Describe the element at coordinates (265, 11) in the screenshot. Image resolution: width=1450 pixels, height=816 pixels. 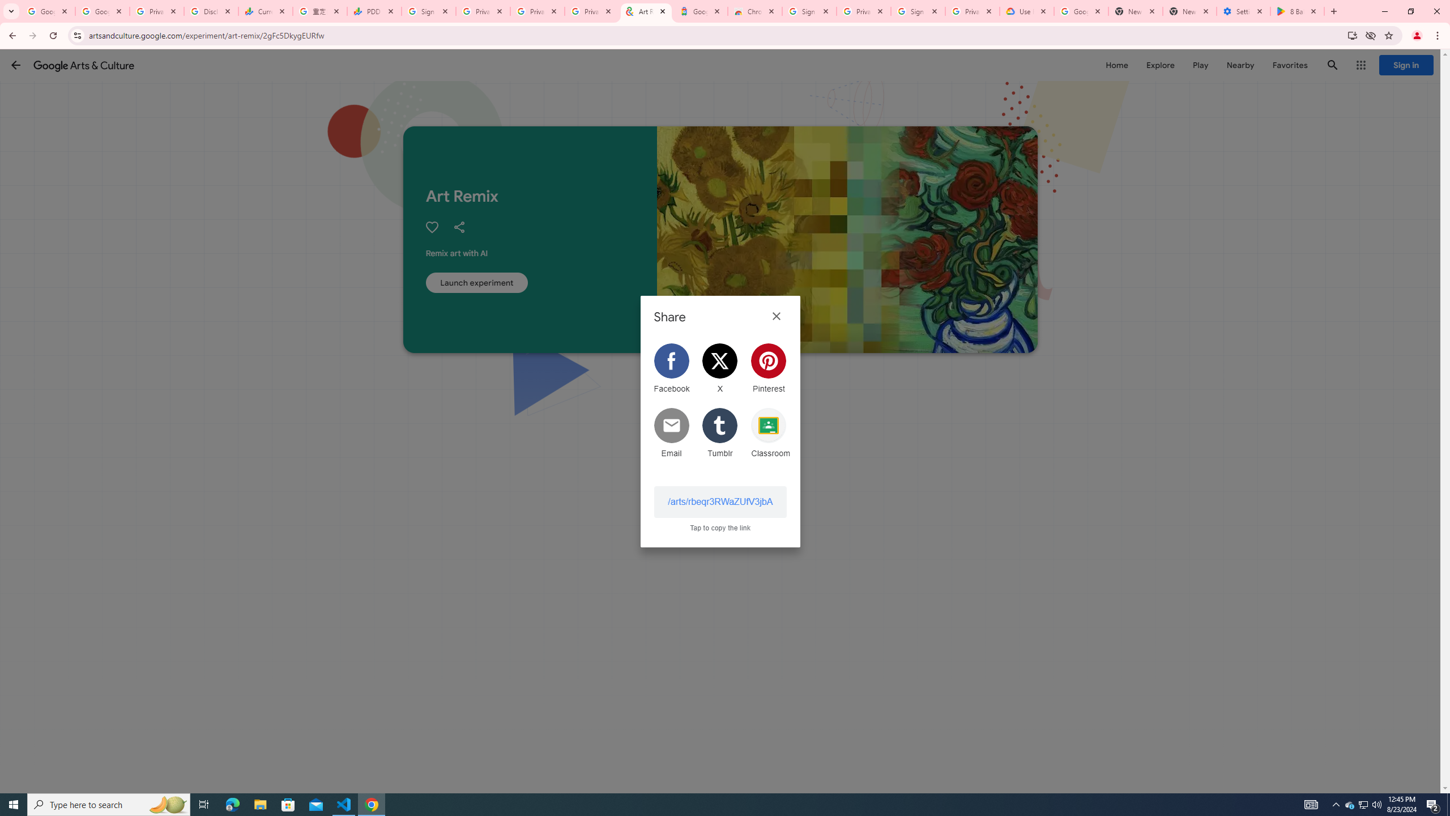
I see `Currencies - Google Finance` at that location.